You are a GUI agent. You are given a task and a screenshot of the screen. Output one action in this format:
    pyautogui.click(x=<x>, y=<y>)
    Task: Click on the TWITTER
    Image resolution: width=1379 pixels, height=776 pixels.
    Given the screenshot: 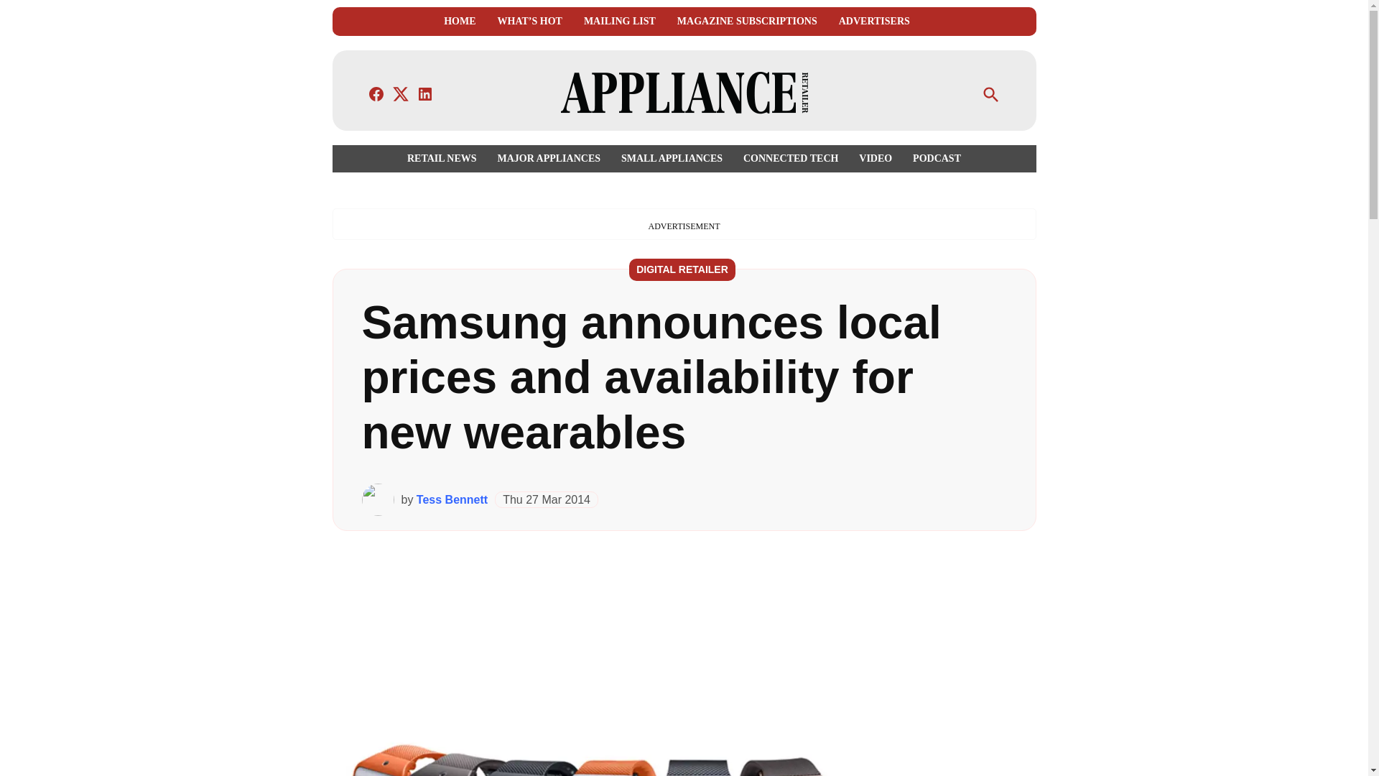 What is the action you would take?
    pyautogui.click(x=401, y=93)
    